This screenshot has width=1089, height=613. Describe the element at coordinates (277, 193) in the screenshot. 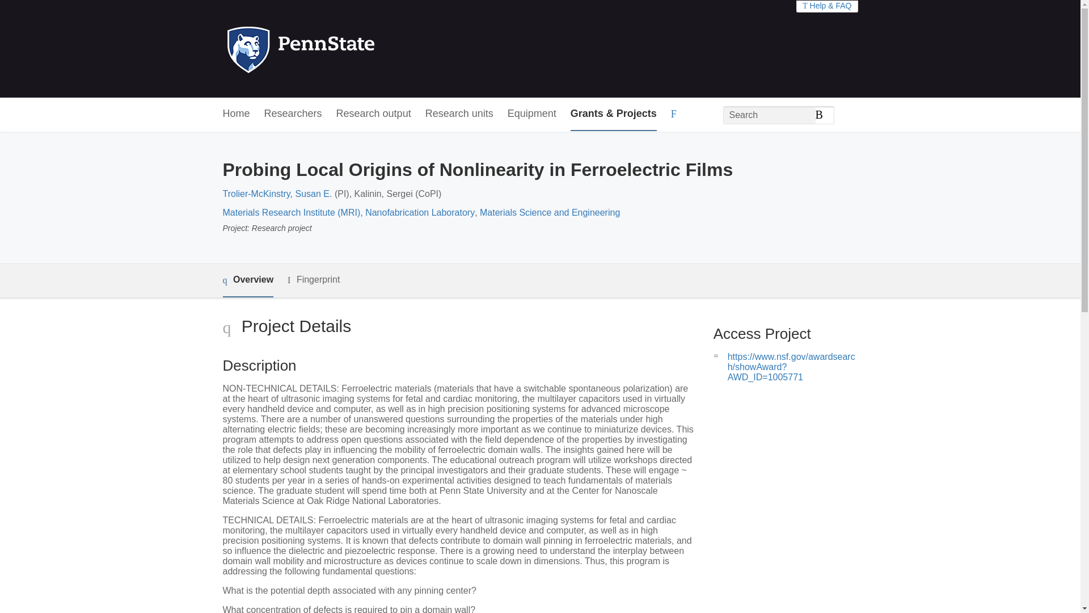

I see `Trolier-McKinstry, Susan E.` at that location.